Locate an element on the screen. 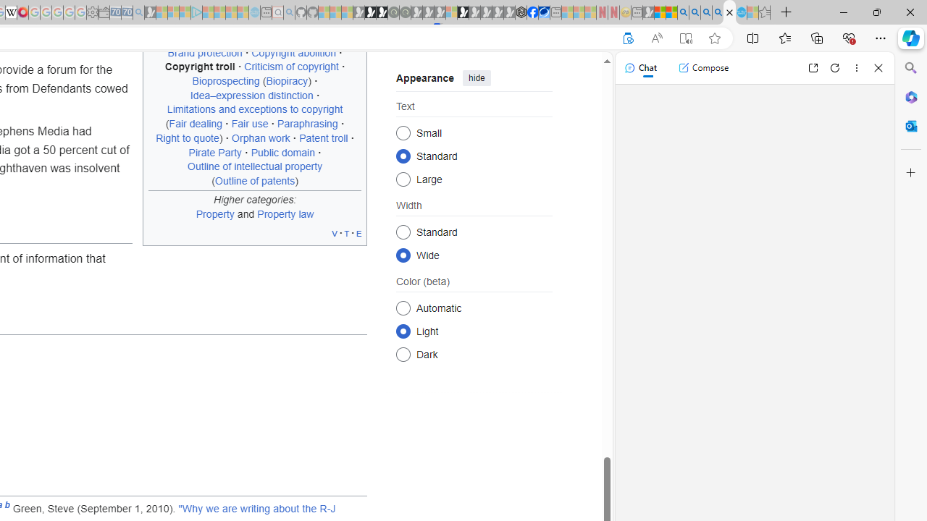 Image resolution: width=927 pixels, height=521 pixels. Property law is located at coordinates (285, 213).